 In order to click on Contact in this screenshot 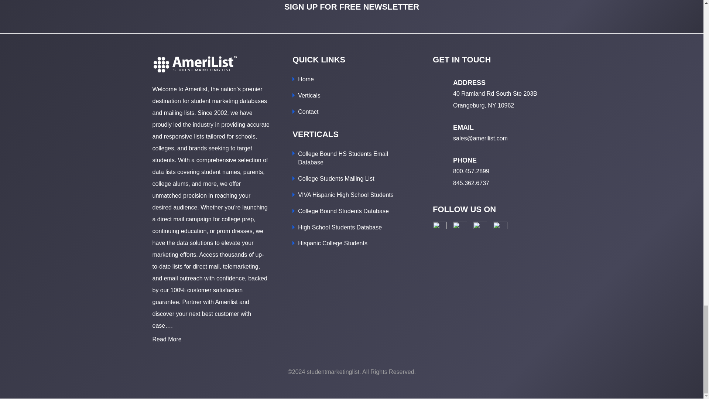, I will do `click(308, 112)`.